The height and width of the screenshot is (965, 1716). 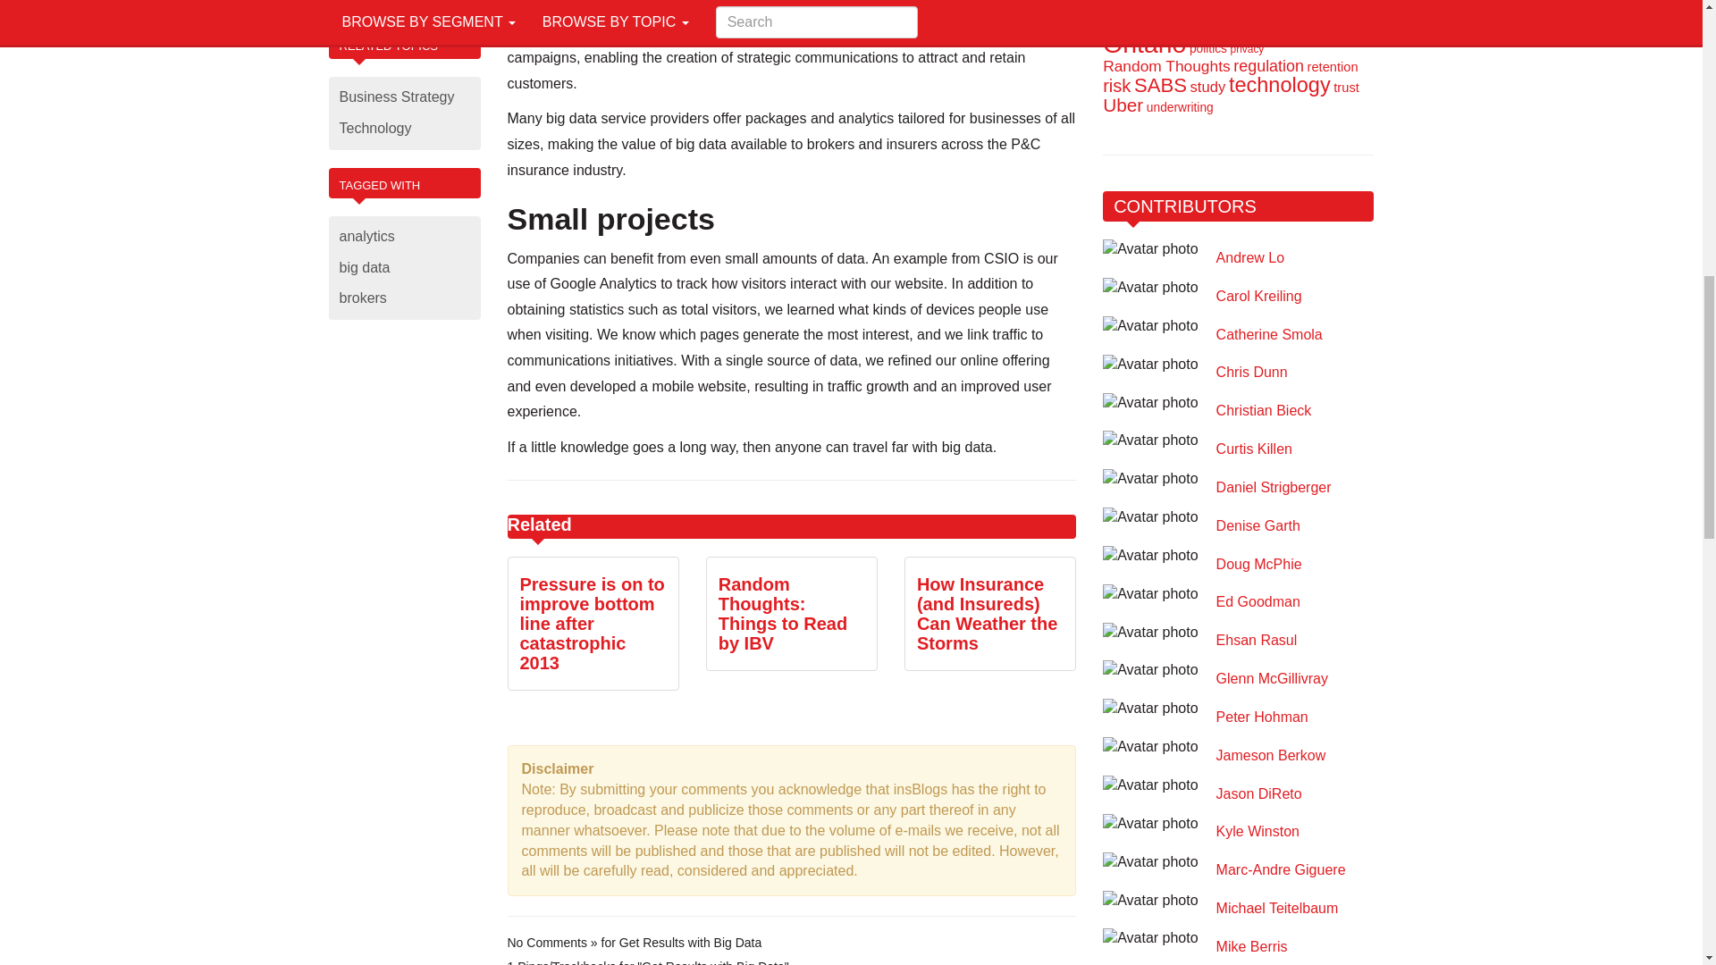 I want to click on View Christian Bieck archive, so click(x=1264, y=411).